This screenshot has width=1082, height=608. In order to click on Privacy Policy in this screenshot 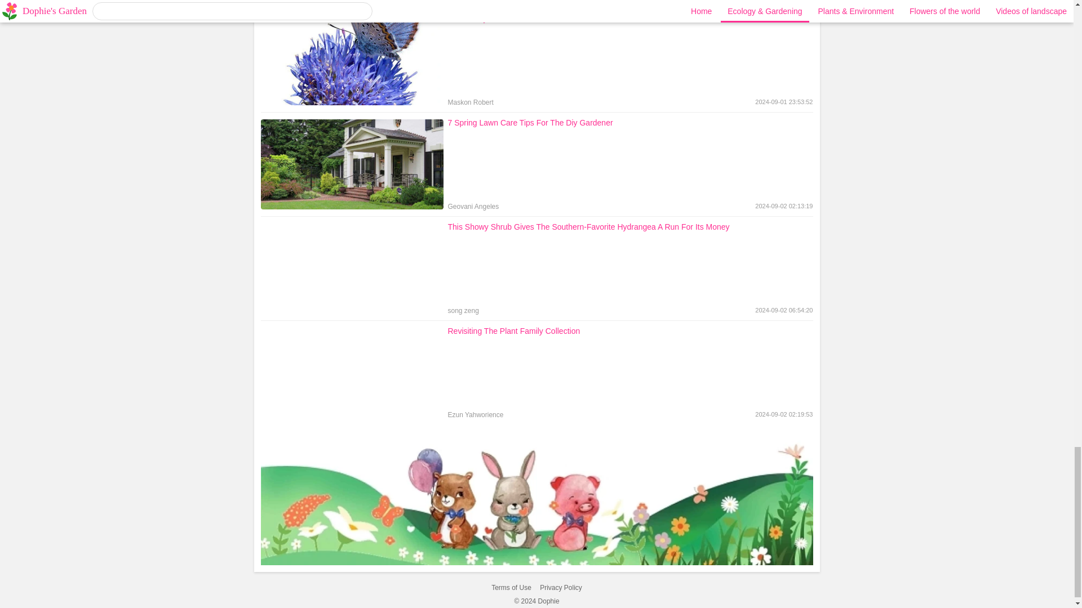, I will do `click(536, 60)`.